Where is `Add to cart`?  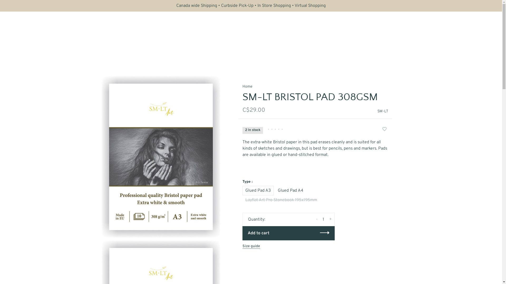 Add to cart is located at coordinates (289, 233).